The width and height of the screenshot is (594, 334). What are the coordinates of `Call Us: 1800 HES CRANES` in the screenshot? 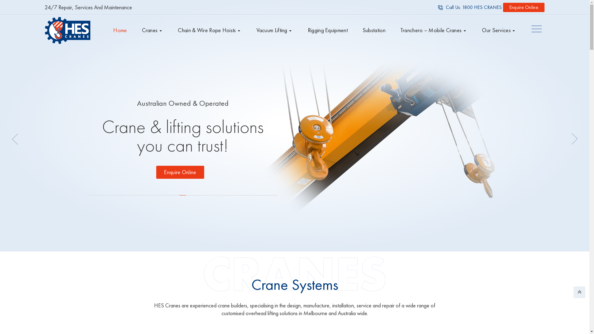 It's located at (470, 7).